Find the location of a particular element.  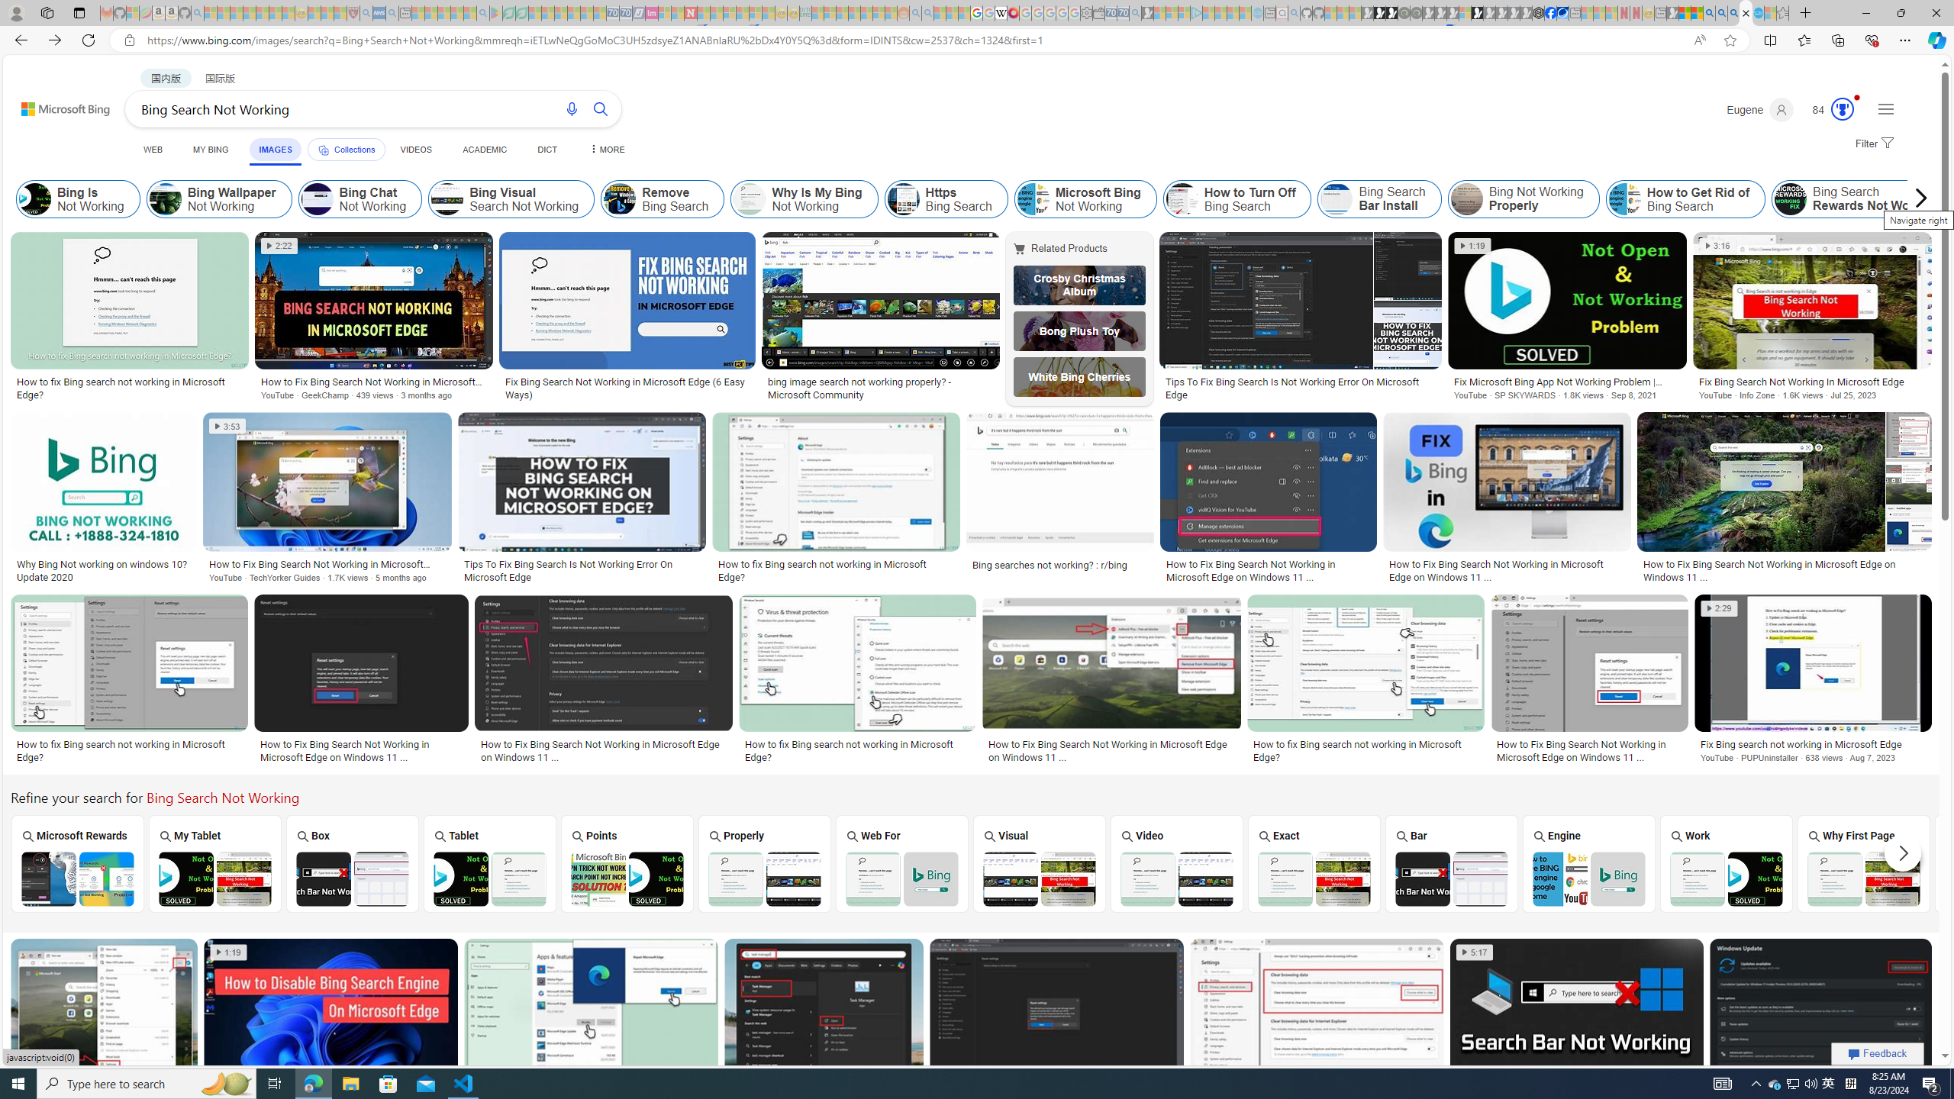

Why First Page of Bing Search Not Working is located at coordinates (1862, 879).